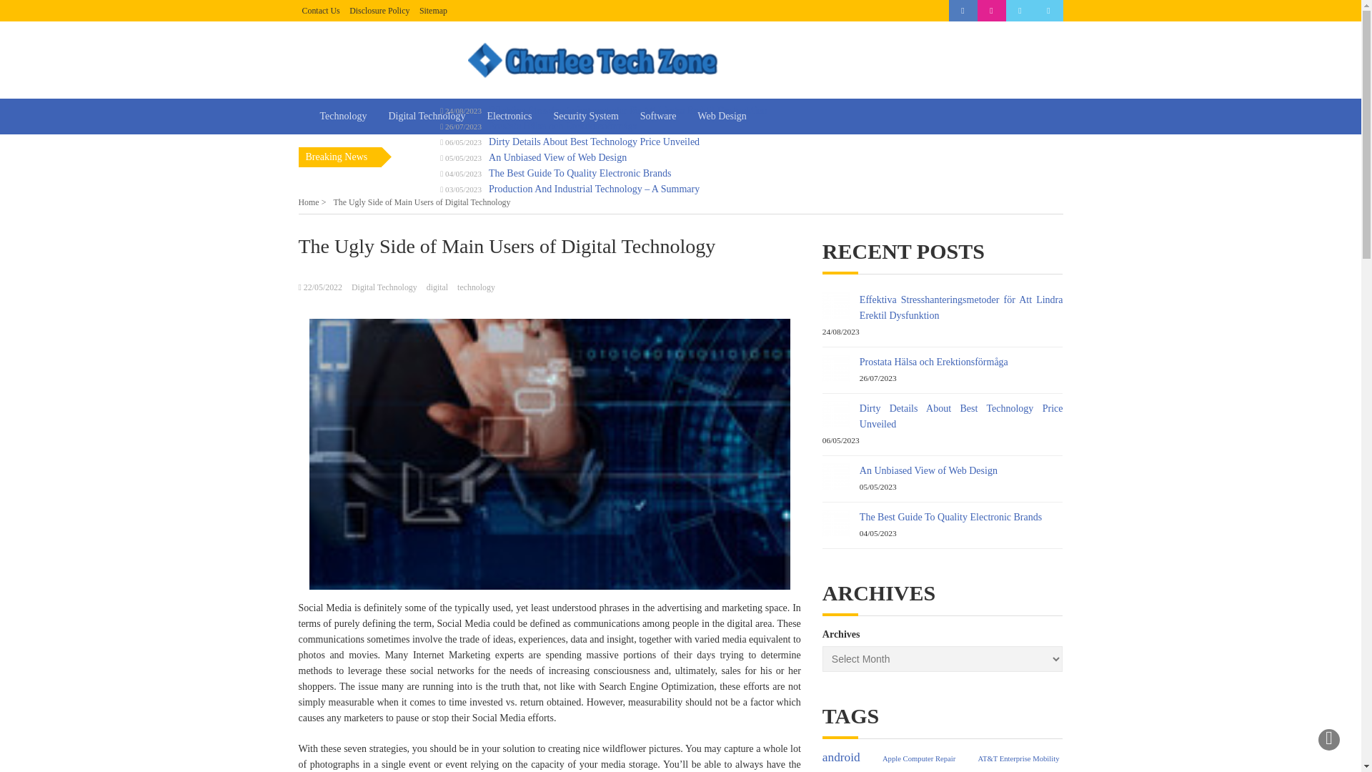 This screenshot has height=772, width=1372. I want to click on Security System, so click(585, 116).